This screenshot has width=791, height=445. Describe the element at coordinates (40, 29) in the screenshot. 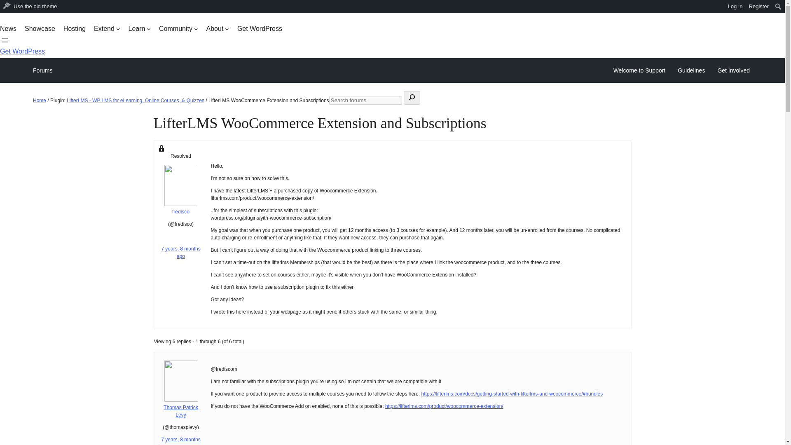

I see `Showcase` at that location.